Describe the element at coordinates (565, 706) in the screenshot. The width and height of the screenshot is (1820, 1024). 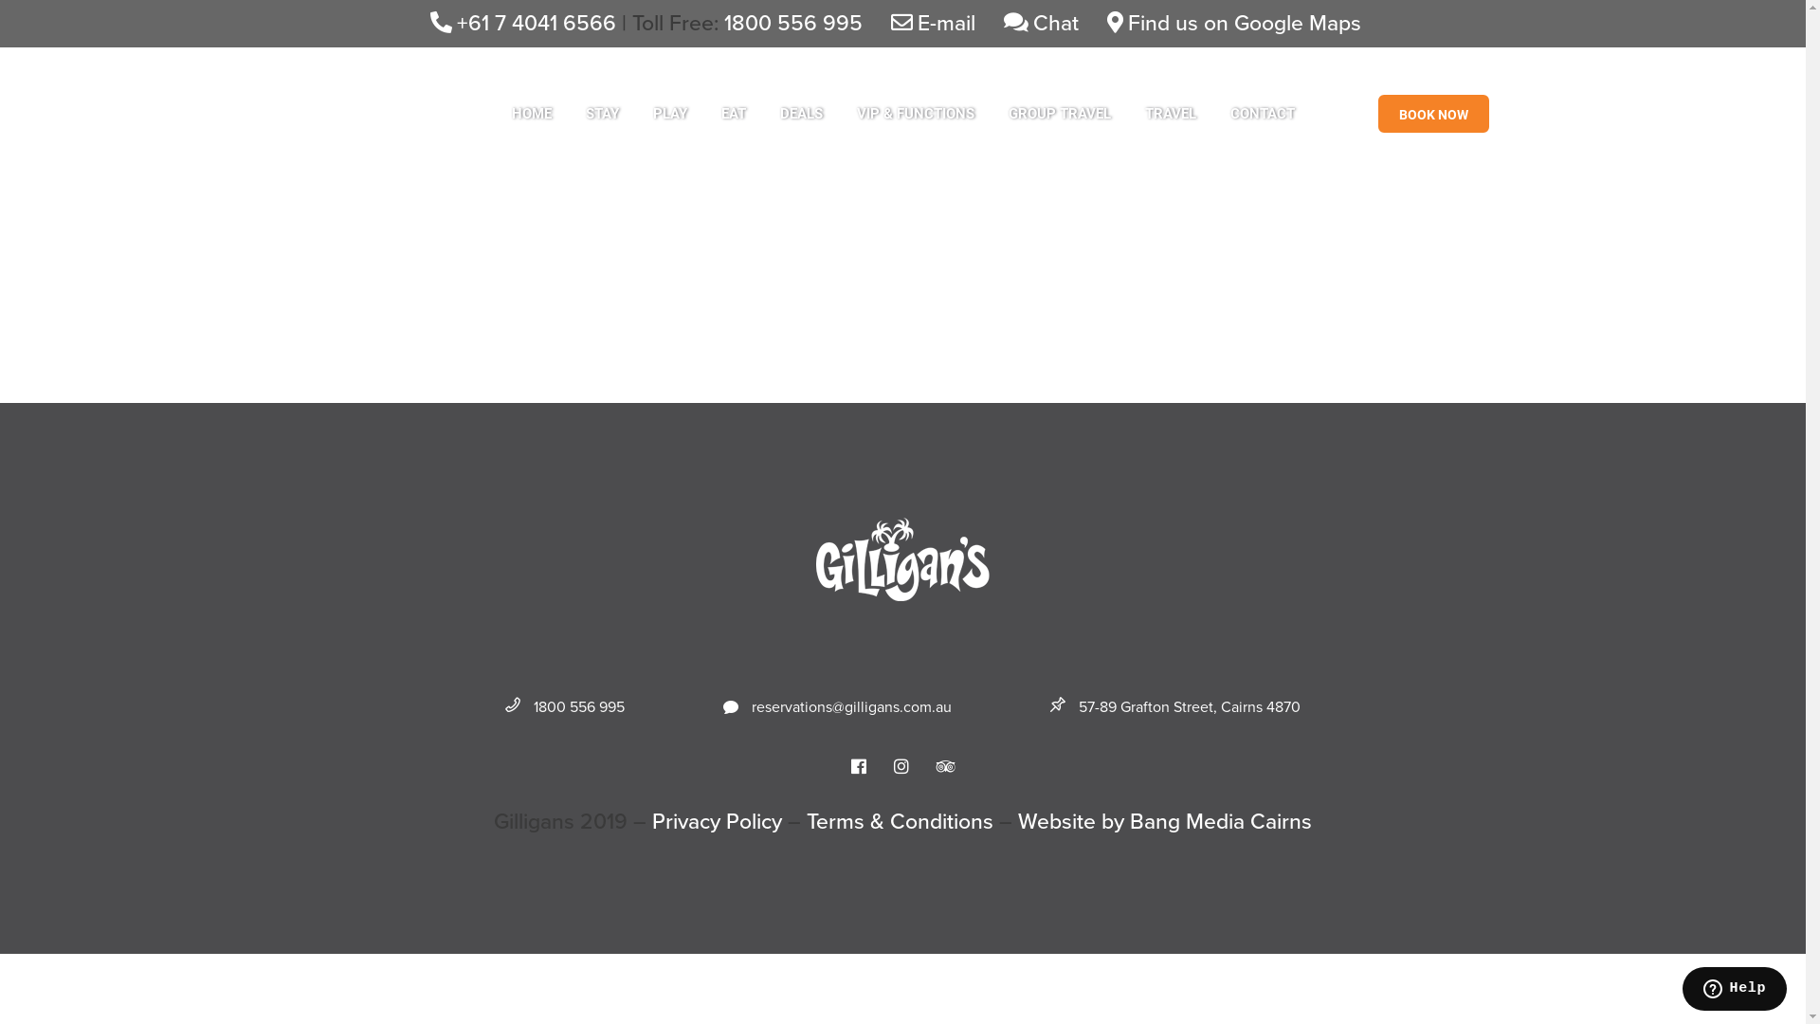
I see `1800 556 995` at that location.